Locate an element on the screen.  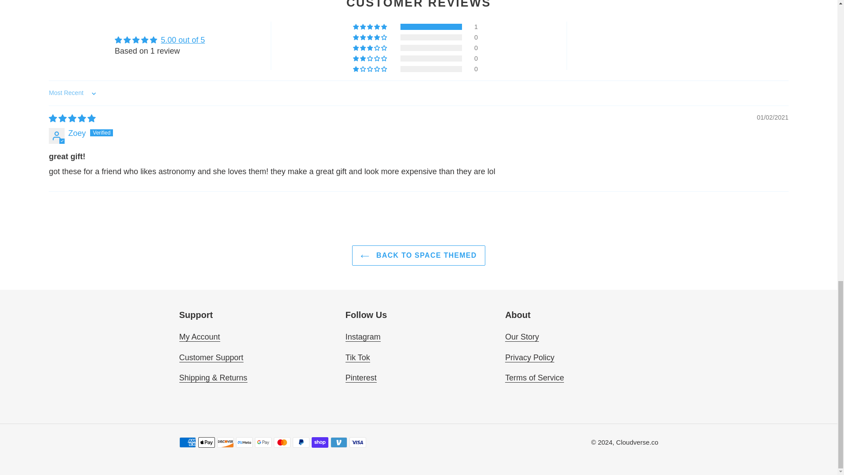
Terms of Service is located at coordinates (534, 378).